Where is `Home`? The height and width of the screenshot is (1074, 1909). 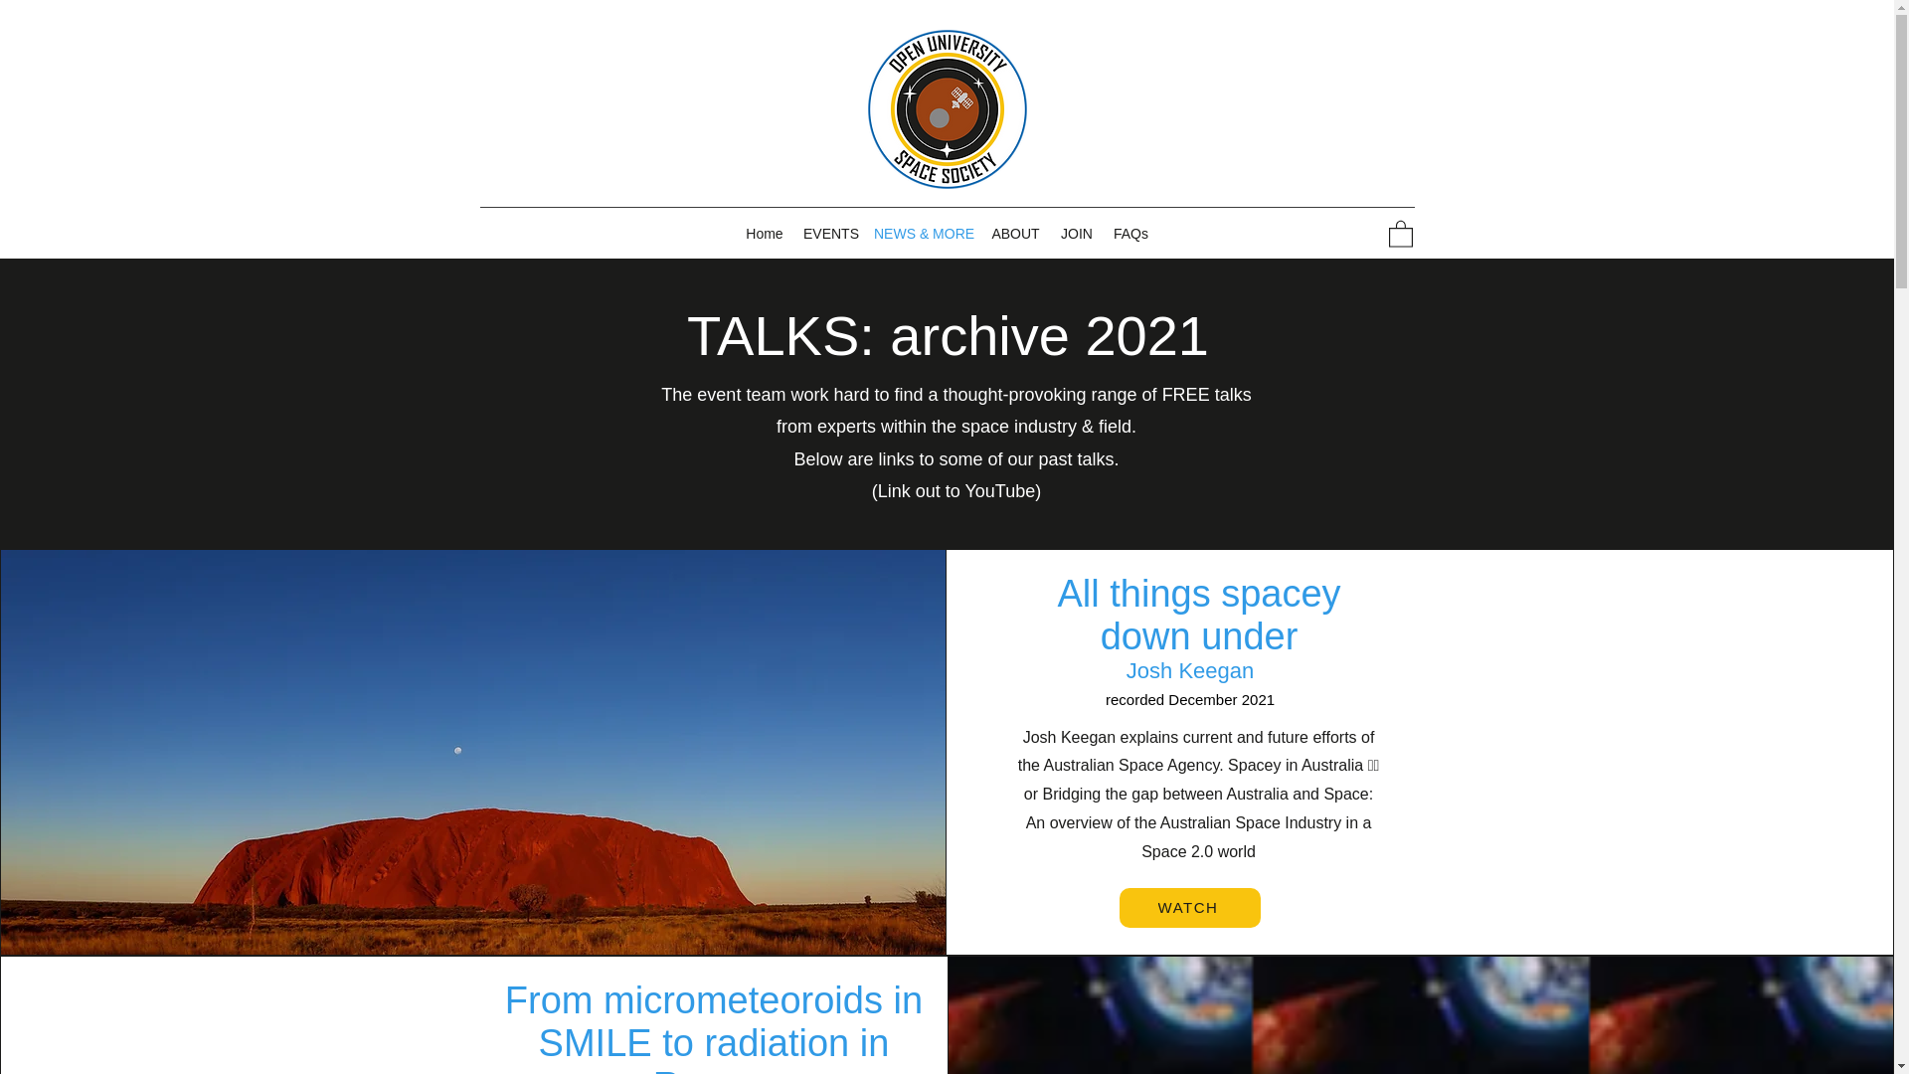
Home is located at coordinates (764, 233).